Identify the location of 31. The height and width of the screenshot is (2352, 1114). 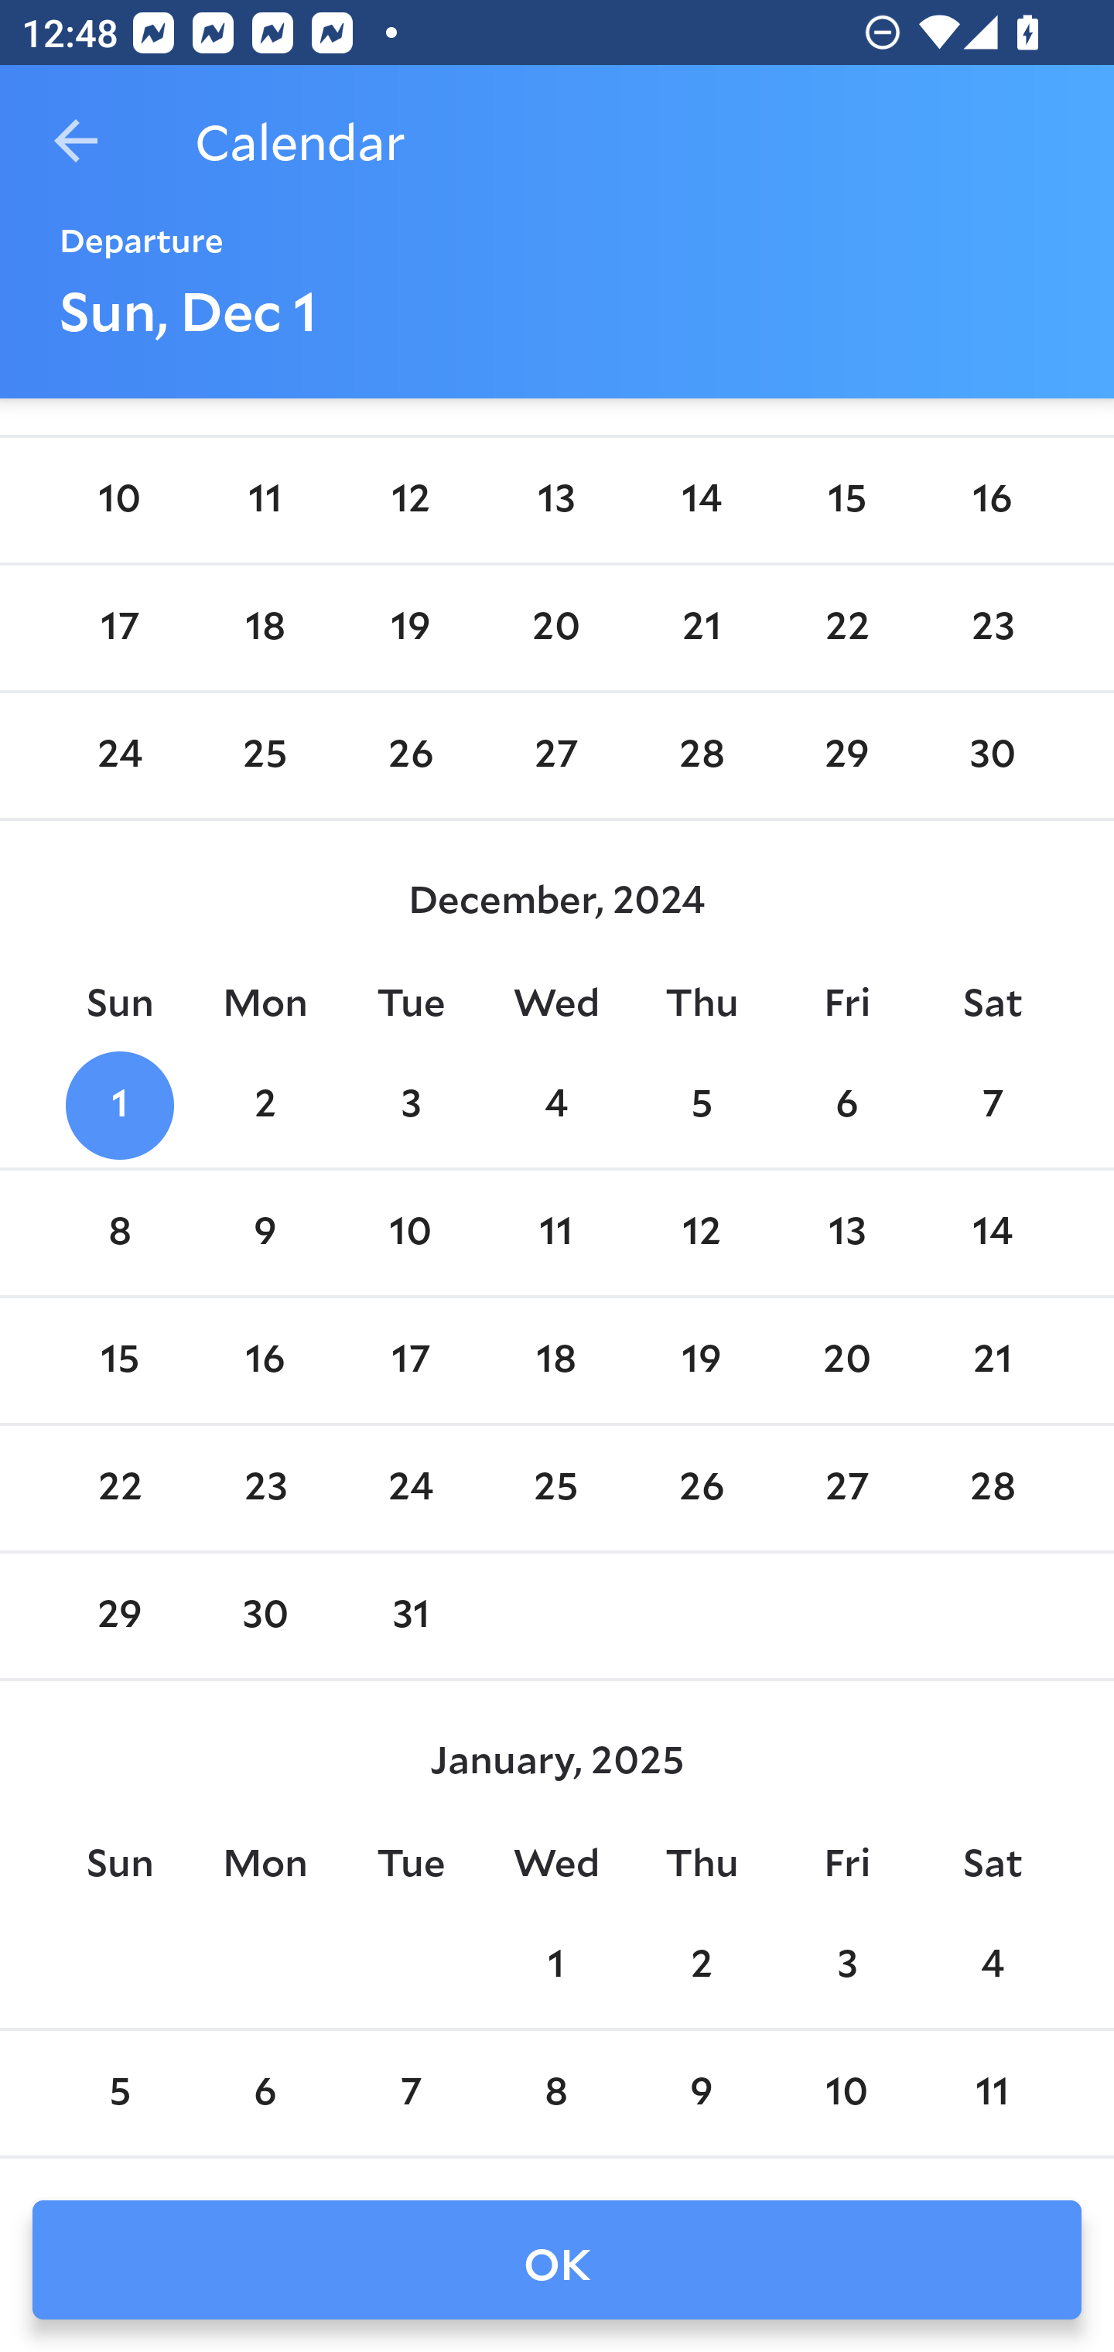
(410, 1615).